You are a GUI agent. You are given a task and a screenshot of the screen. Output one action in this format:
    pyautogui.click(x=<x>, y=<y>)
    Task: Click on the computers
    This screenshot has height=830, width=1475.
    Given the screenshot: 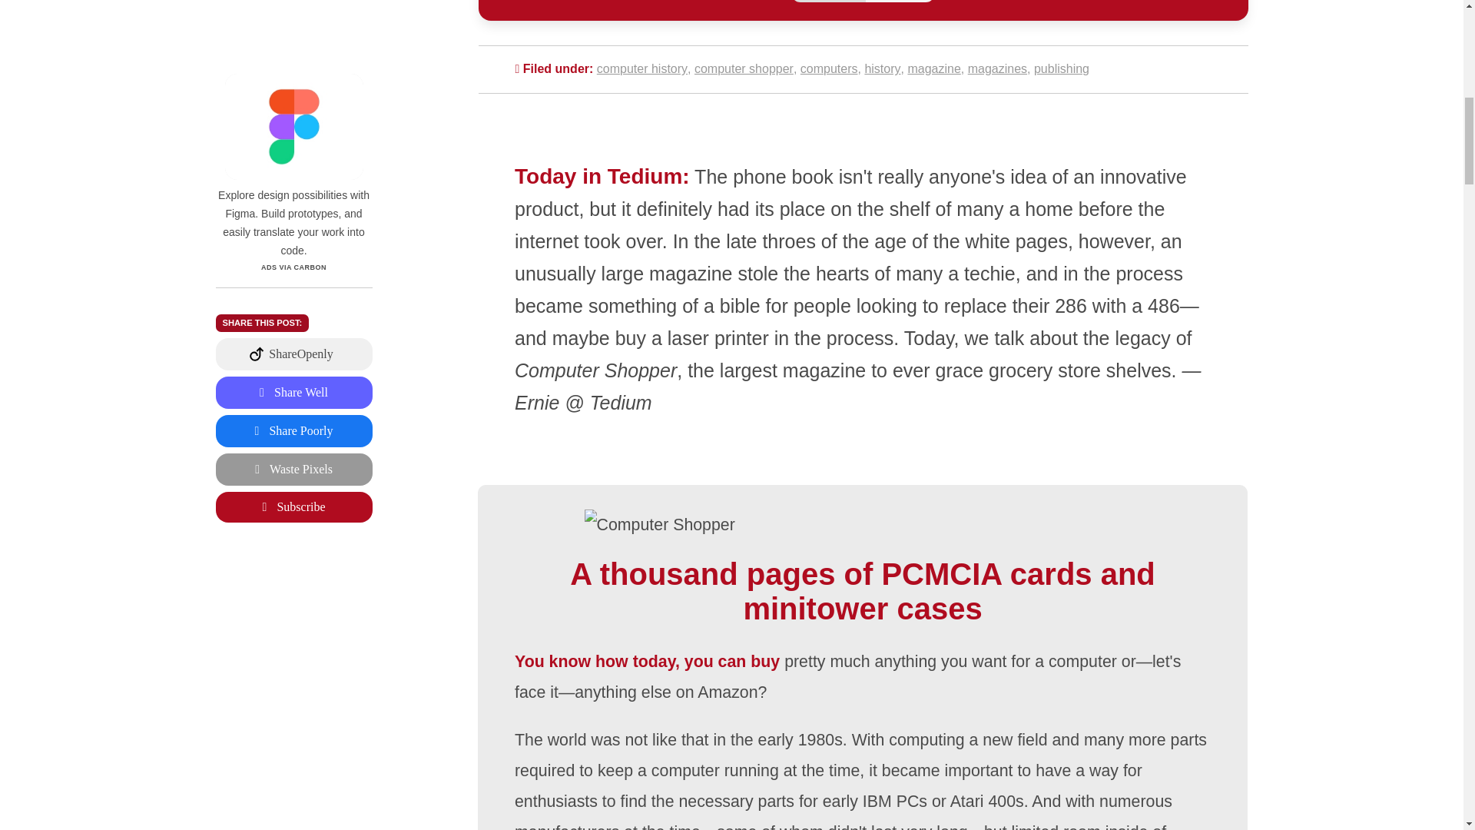 What is the action you would take?
    pyautogui.click(x=830, y=69)
    